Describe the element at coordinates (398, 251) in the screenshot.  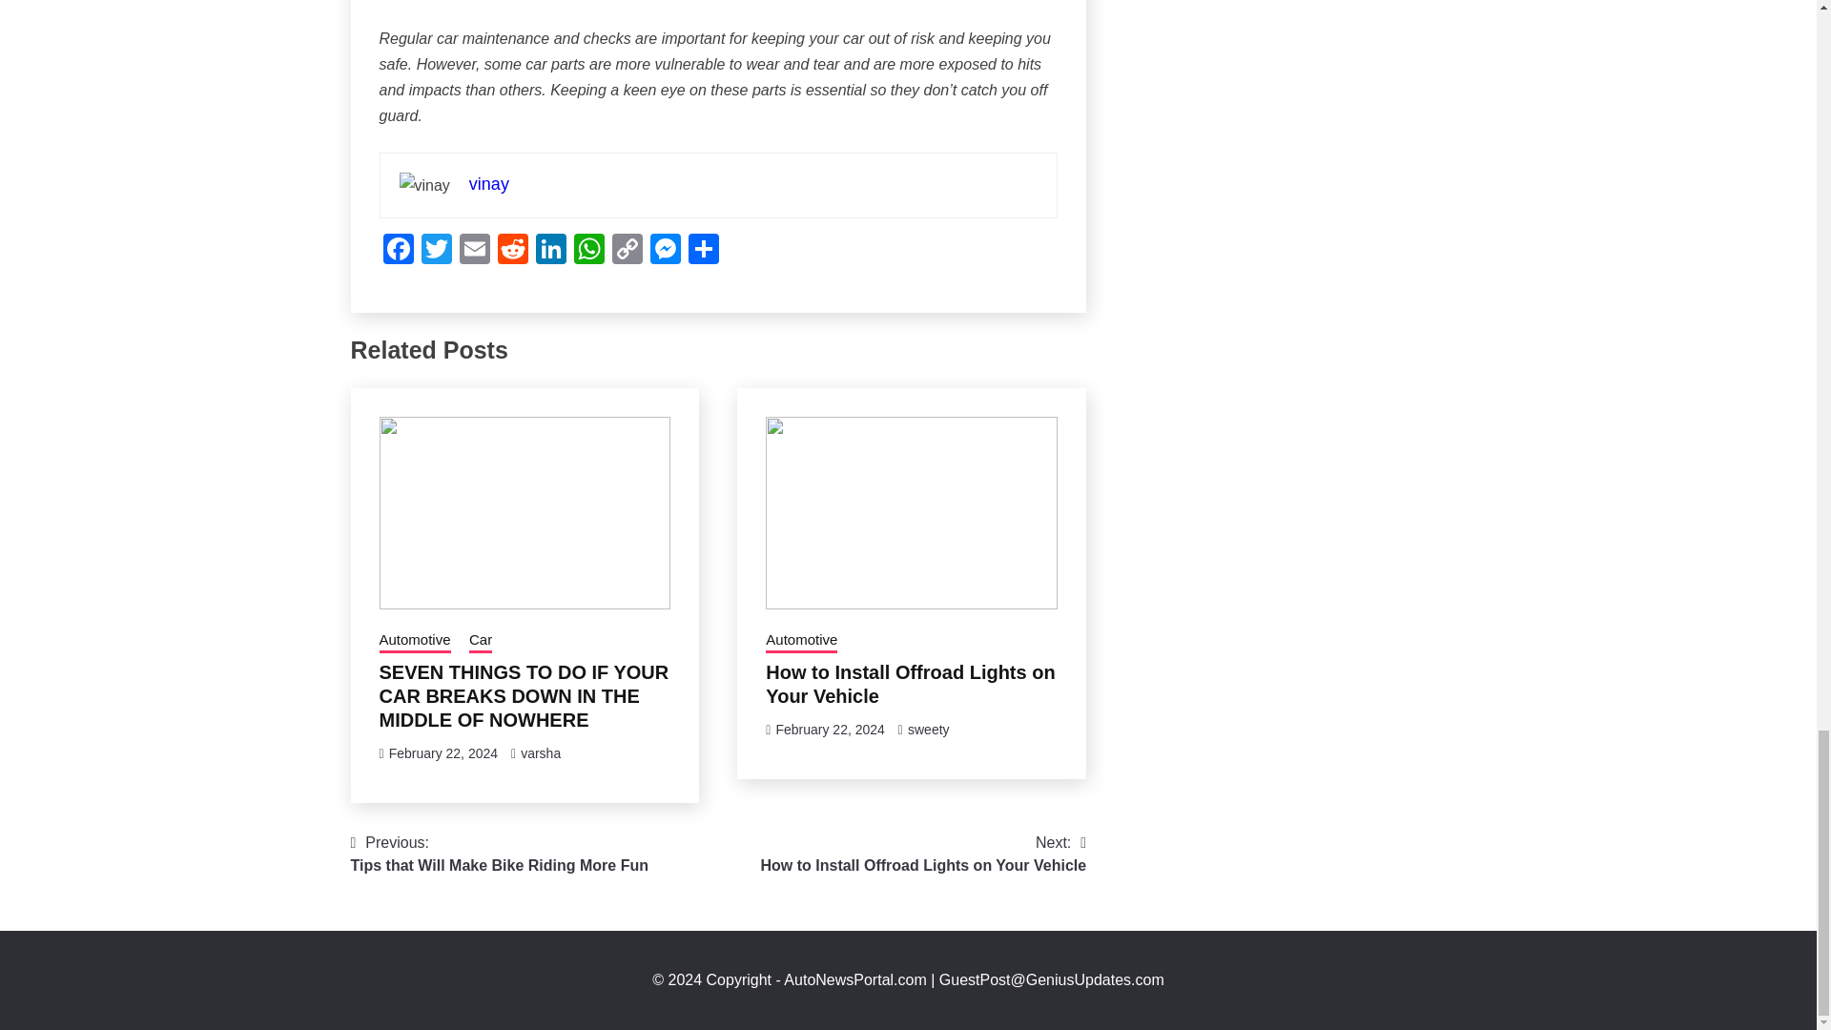
I see `Facebook` at that location.